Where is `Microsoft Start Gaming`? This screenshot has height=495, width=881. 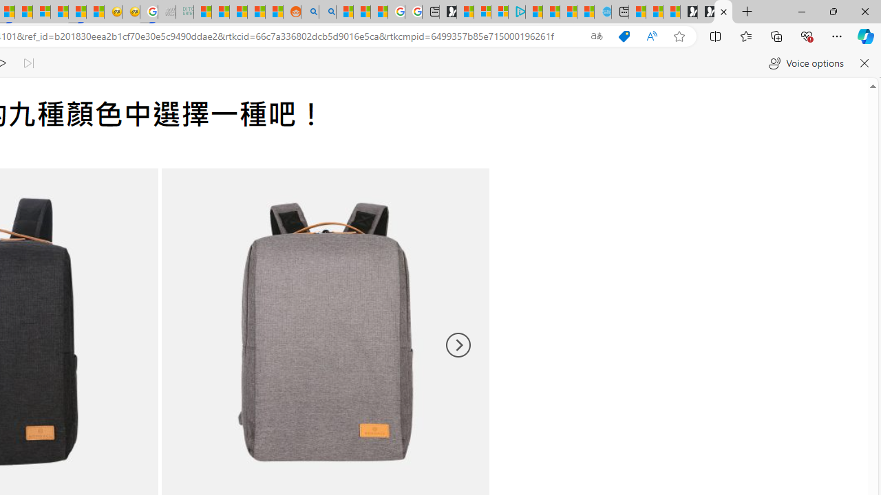
Microsoft Start Gaming is located at coordinates (447, 12).